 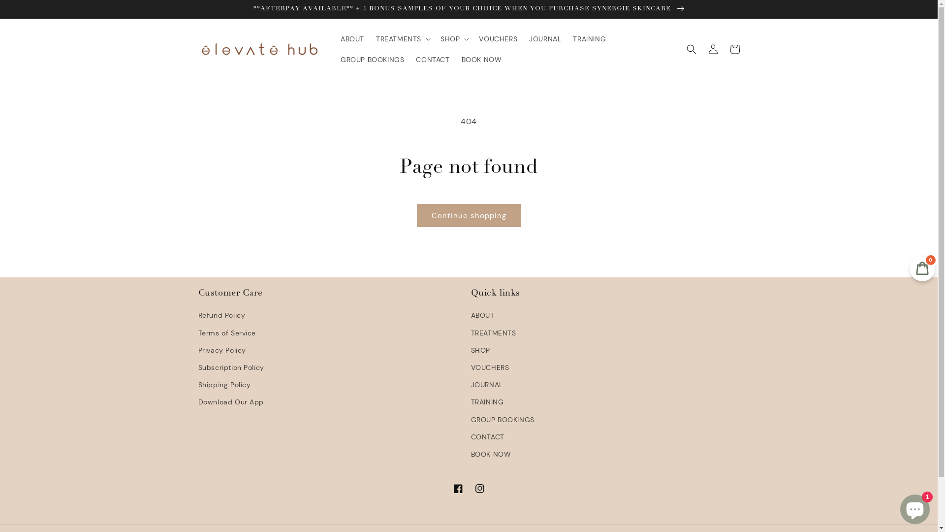 What do you see at coordinates (493, 333) in the screenshot?
I see `TREATMENTS` at bounding box center [493, 333].